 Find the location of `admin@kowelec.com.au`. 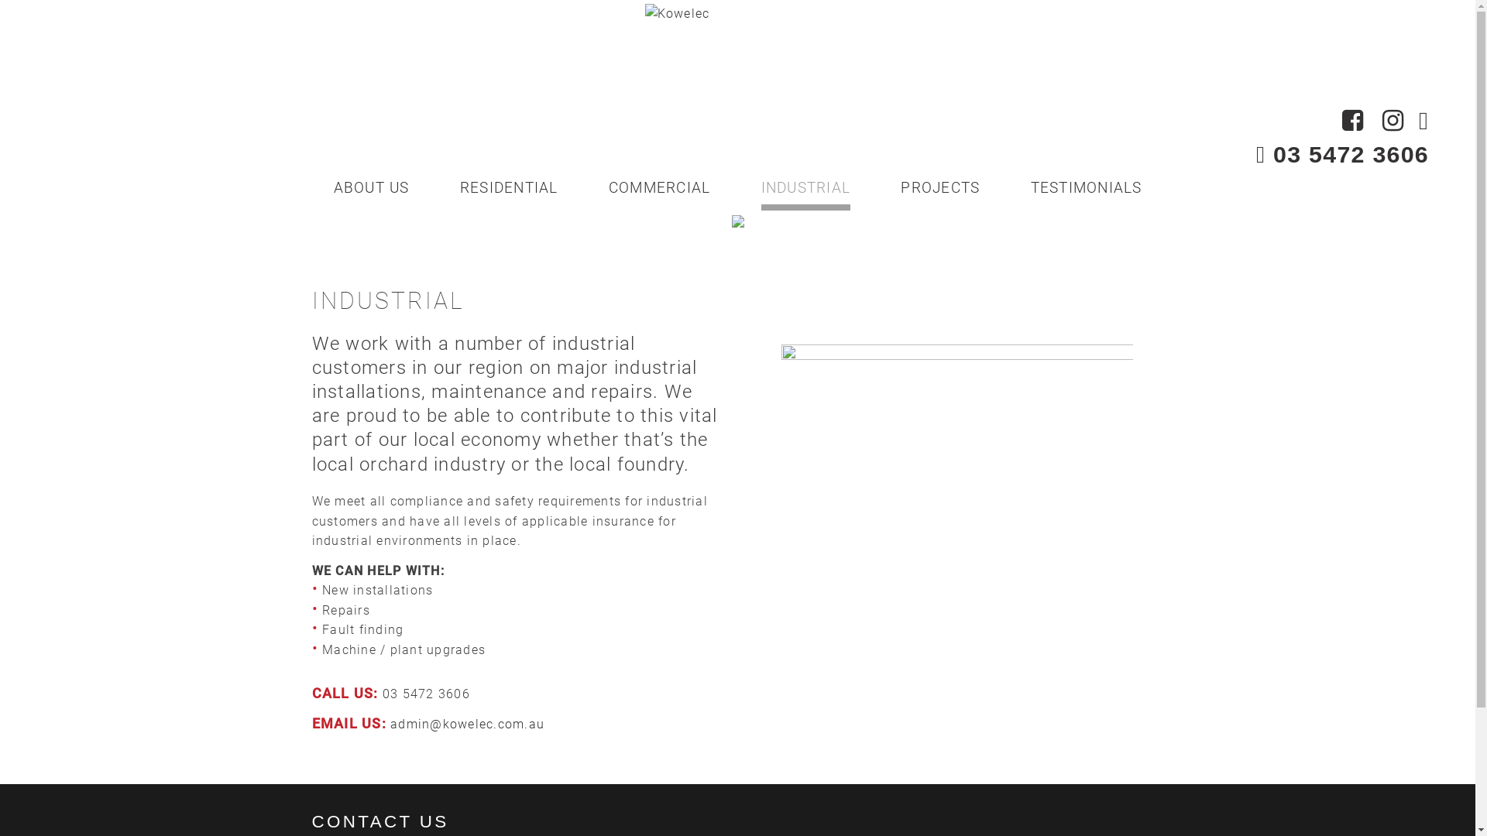

admin@kowelec.com.au is located at coordinates (468, 725).